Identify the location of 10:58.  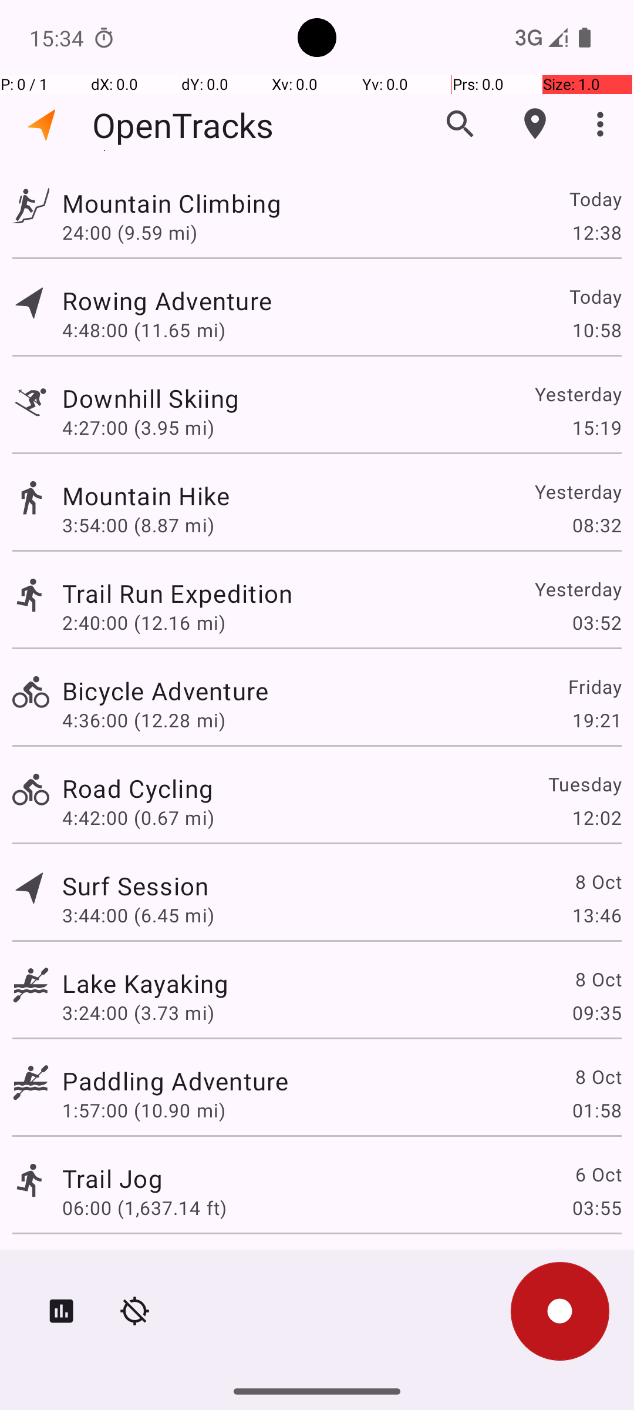
(596, 330).